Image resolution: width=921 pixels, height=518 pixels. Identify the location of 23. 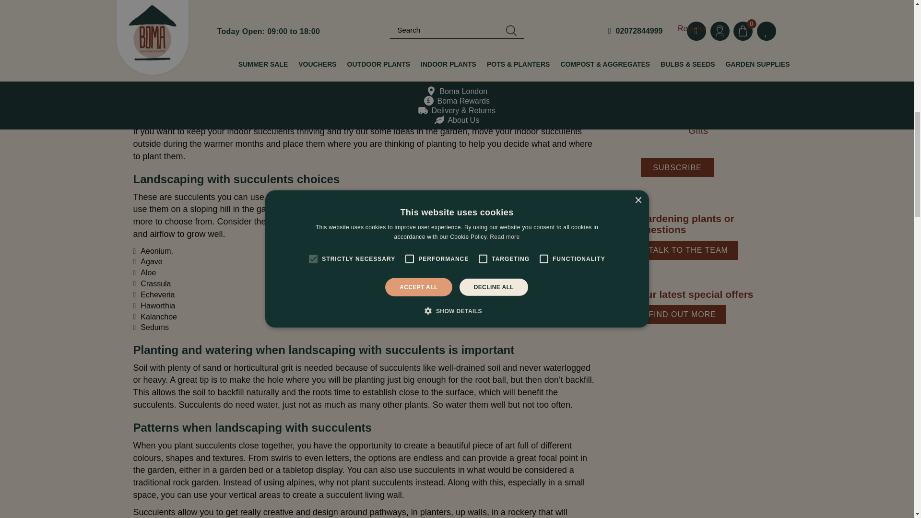
(691, 116).